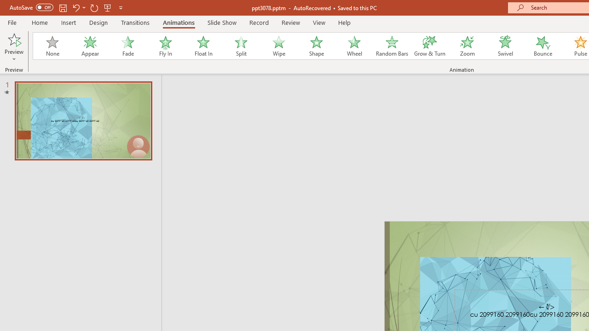  Describe the element at coordinates (90, 46) in the screenshot. I see `Appear` at that location.